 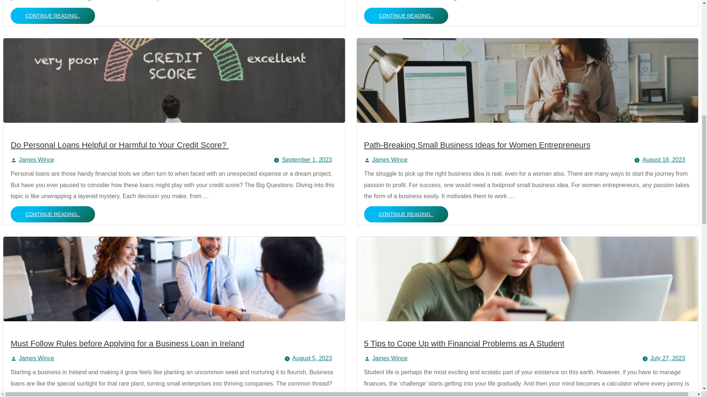 I want to click on CONTINUE READING.., so click(x=52, y=15).